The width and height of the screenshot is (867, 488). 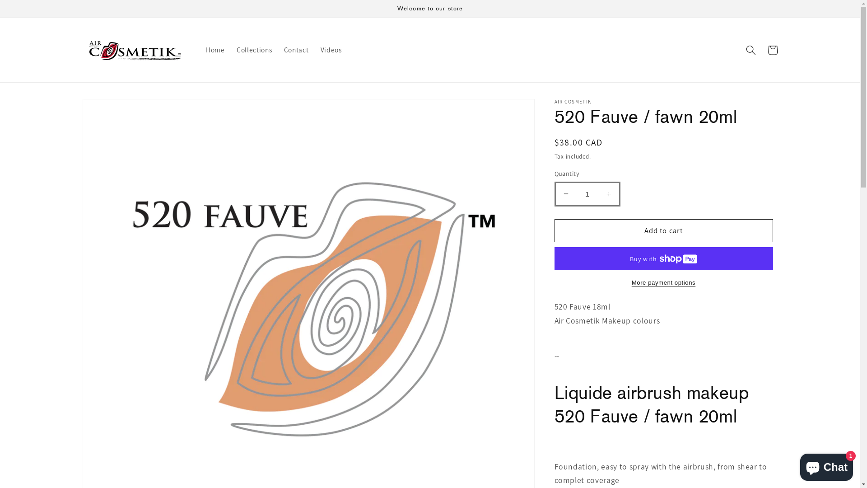 What do you see at coordinates (664, 283) in the screenshot?
I see `More payment options` at bounding box center [664, 283].